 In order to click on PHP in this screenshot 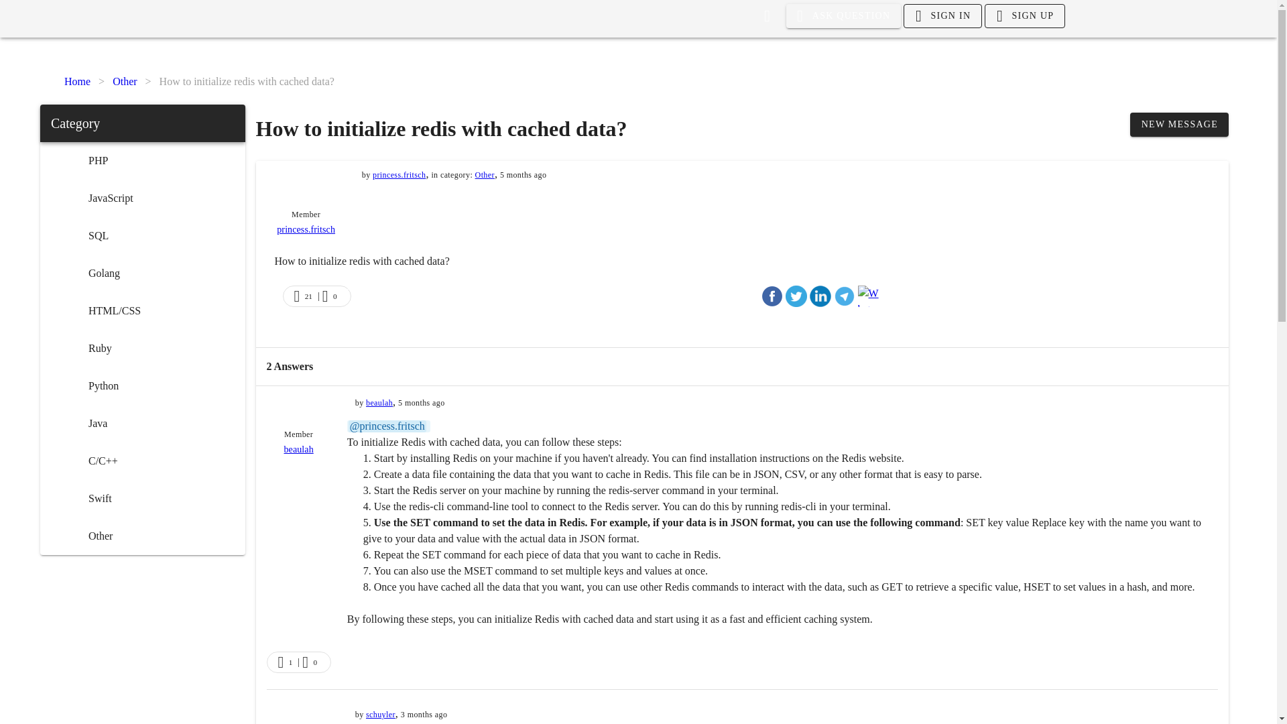, I will do `click(142, 160)`.